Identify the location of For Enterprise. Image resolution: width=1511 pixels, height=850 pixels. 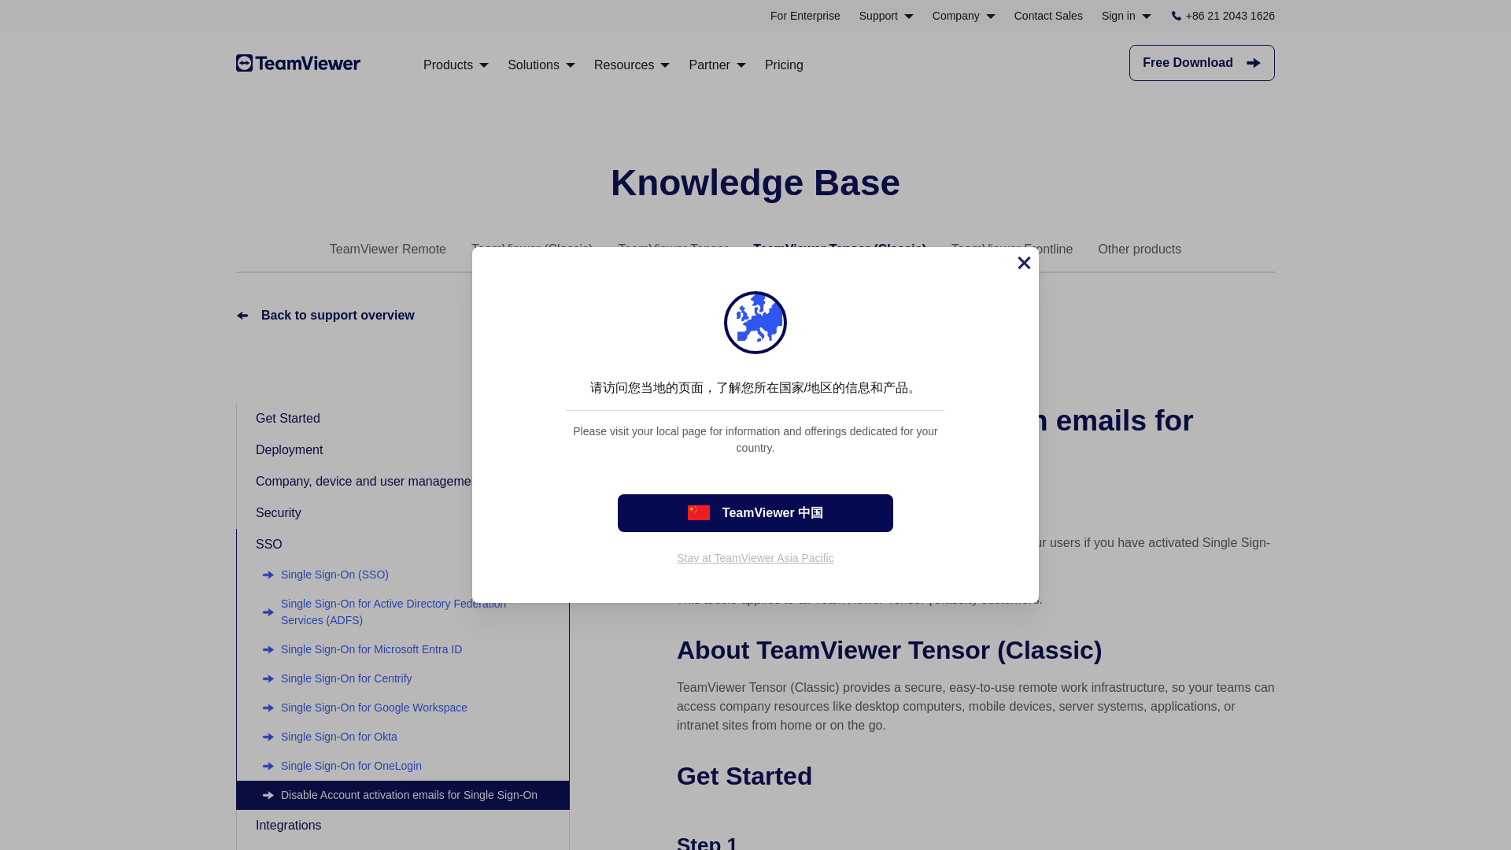
(805, 16).